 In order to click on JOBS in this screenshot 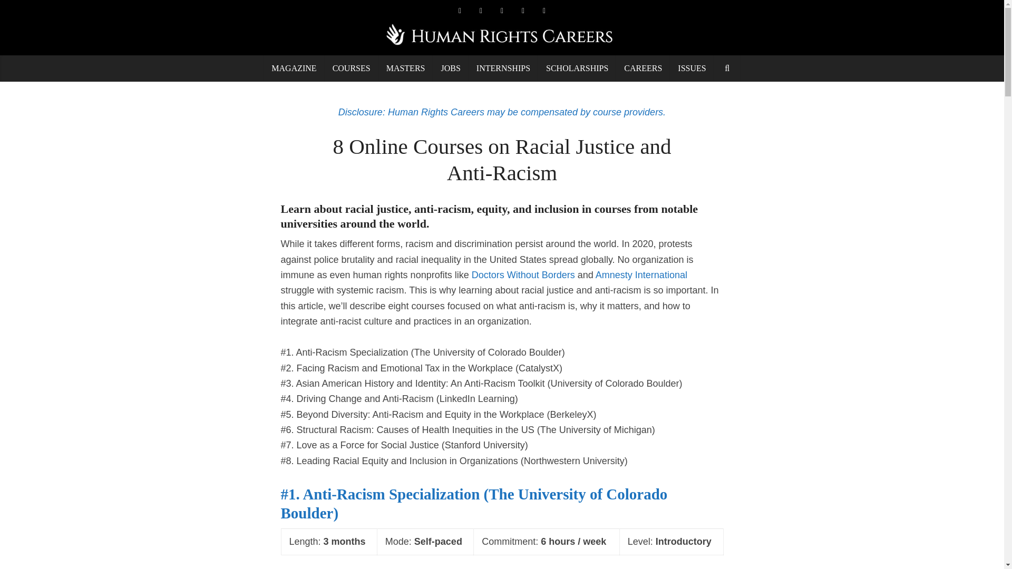, I will do `click(450, 68)`.